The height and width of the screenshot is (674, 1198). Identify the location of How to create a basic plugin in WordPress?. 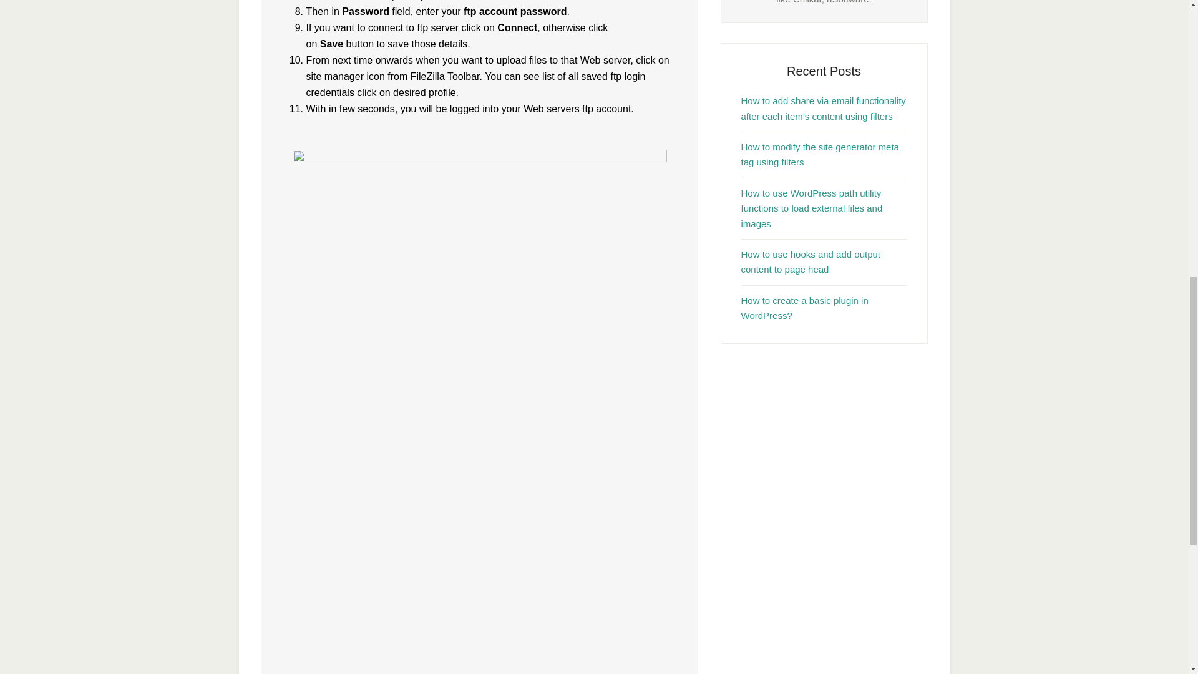
(805, 308).